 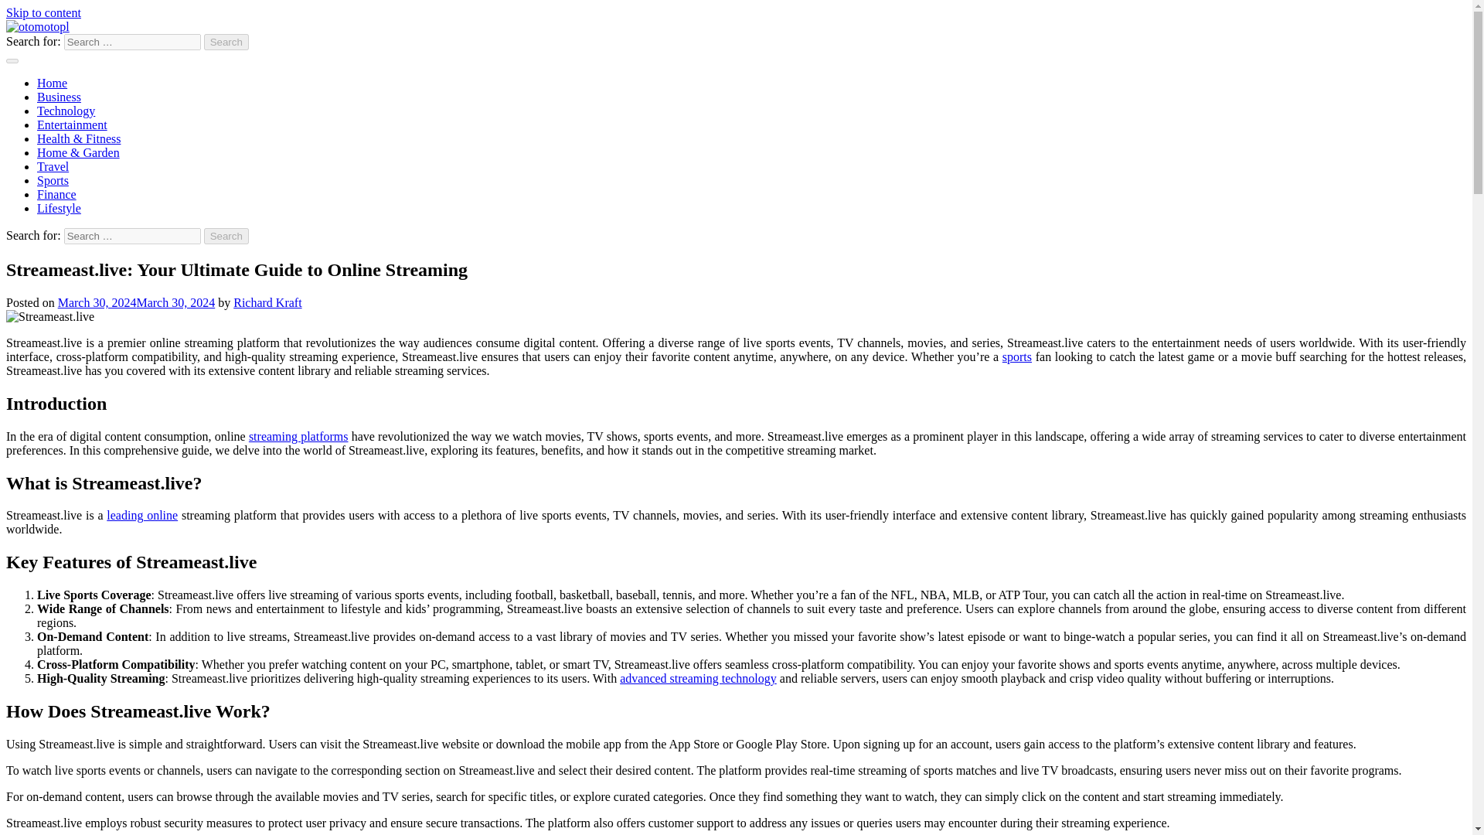 I want to click on March 30, 2024March 30, 2024, so click(x=136, y=302).